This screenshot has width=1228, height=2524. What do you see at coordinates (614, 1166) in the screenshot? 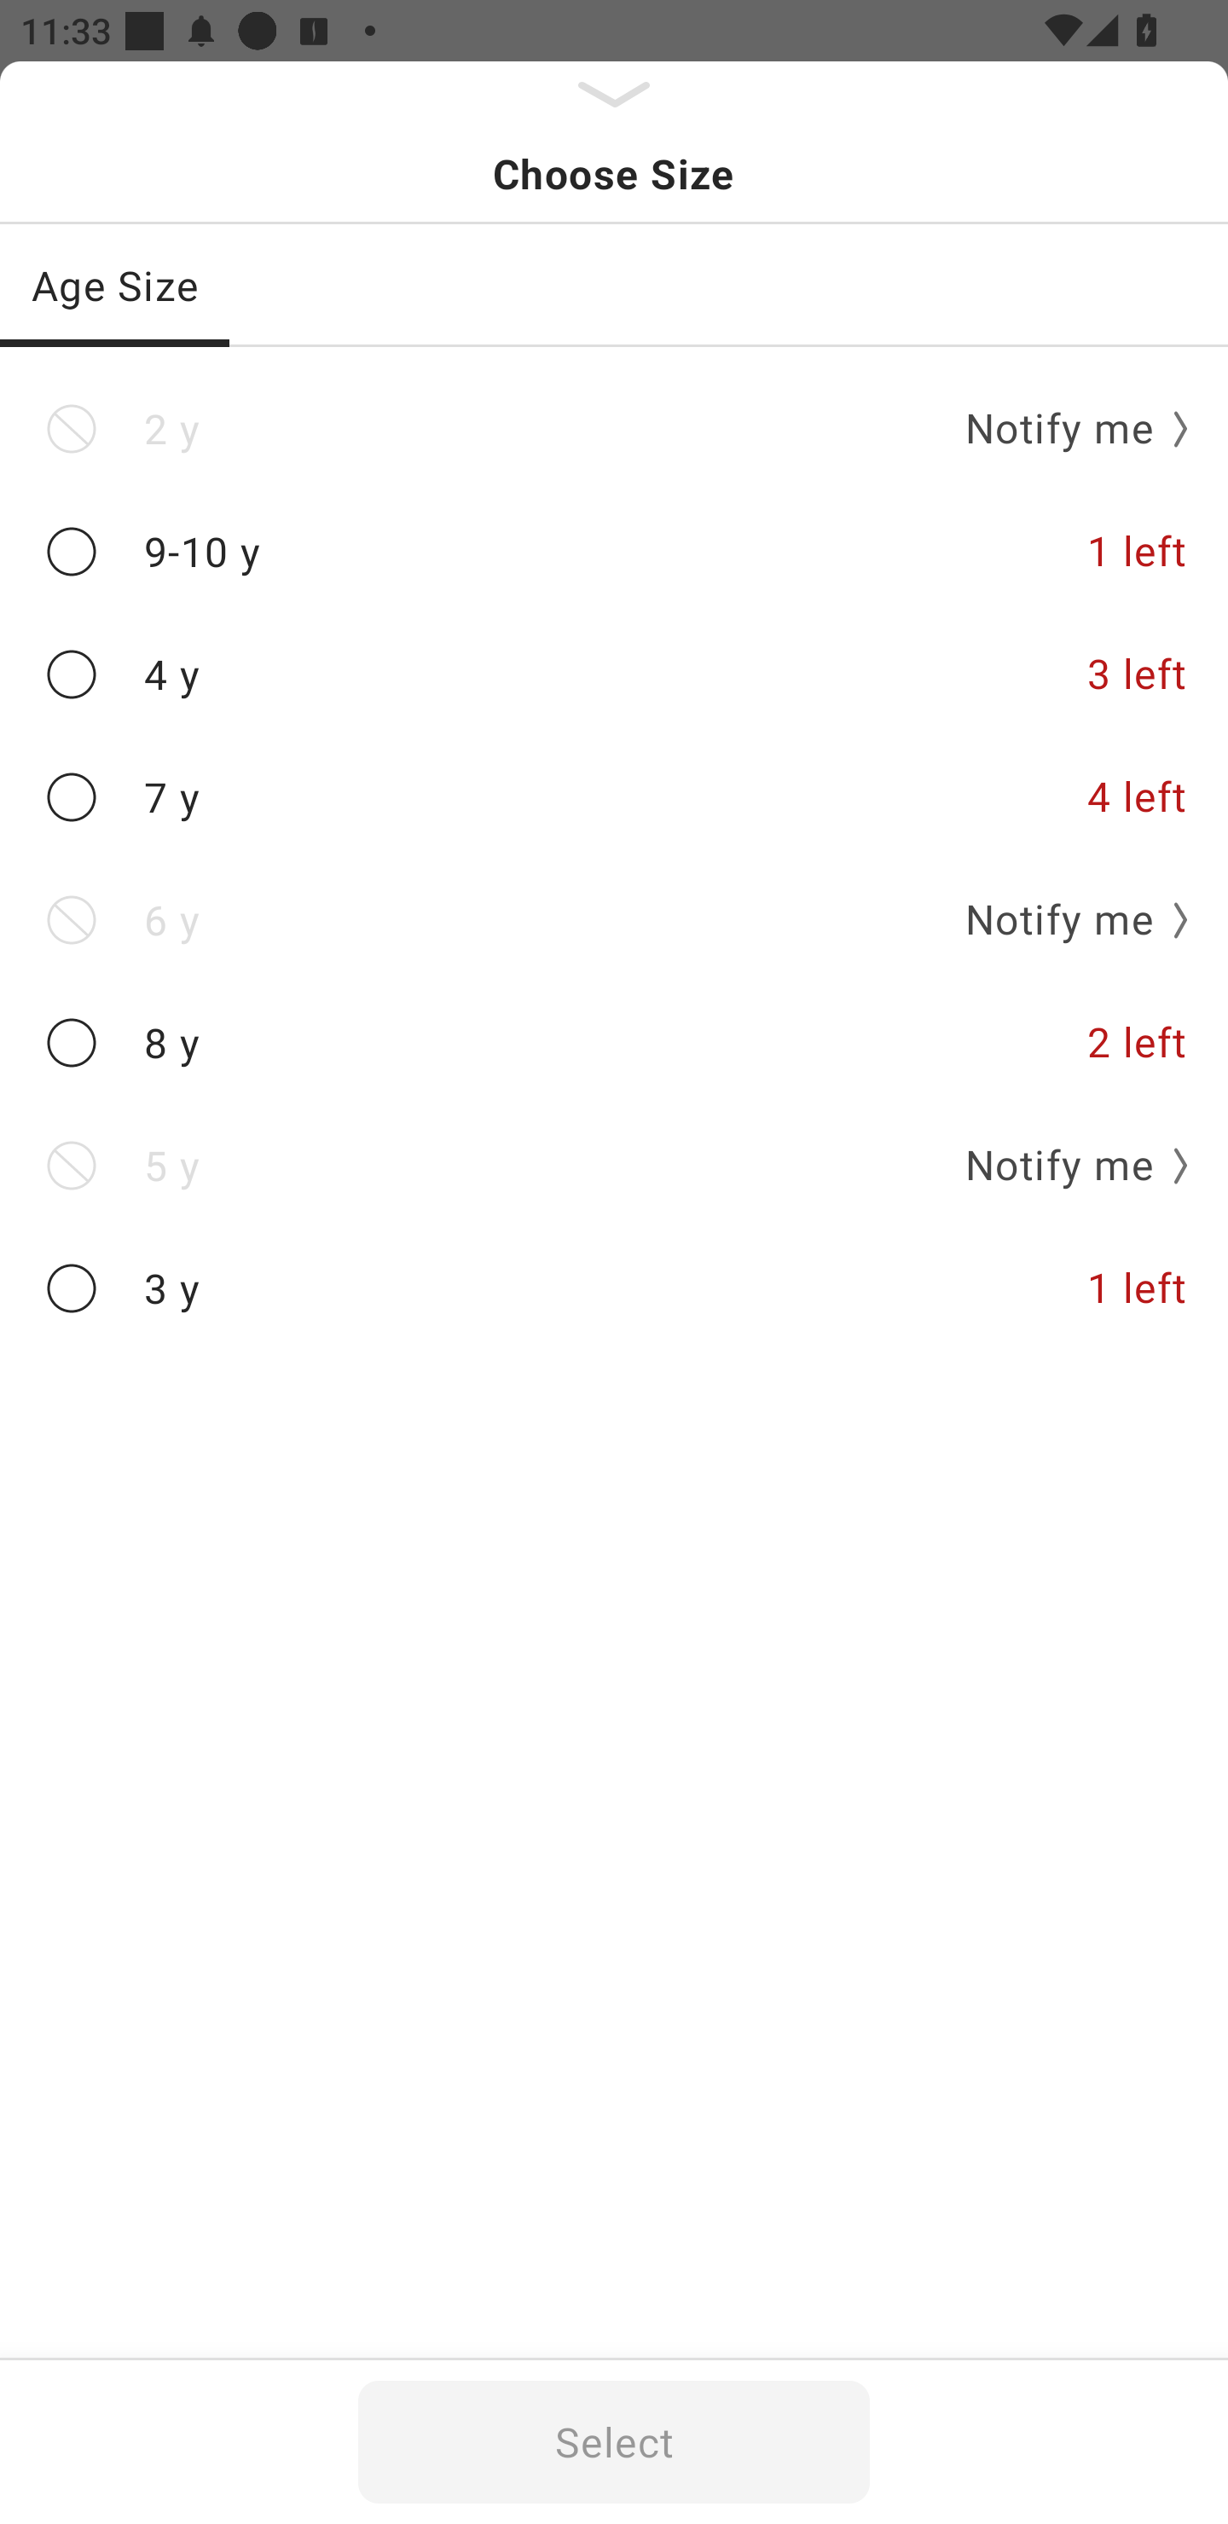
I see `5 y Notify me` at bounding box center [614, 1166].